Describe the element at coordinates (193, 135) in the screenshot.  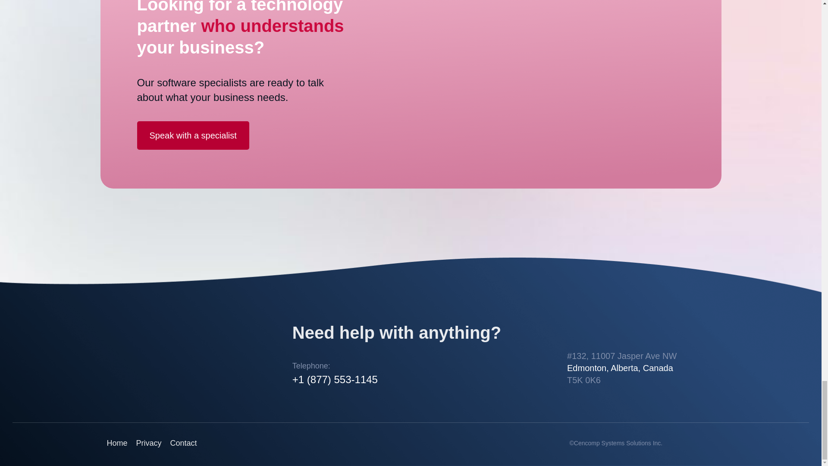
I see `Speak with a specialist` at that location.